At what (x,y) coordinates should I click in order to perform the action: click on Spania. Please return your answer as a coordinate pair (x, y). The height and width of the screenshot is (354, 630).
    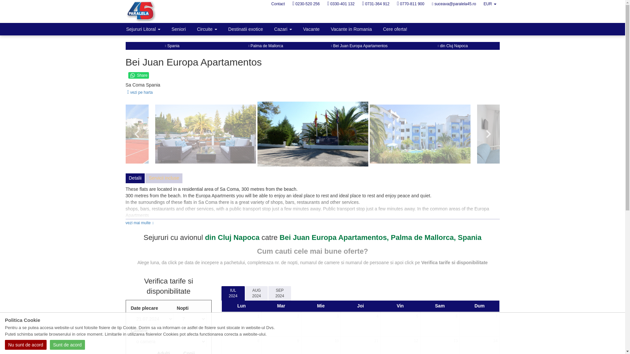
    Looking at the image, I should click on (172, 46).